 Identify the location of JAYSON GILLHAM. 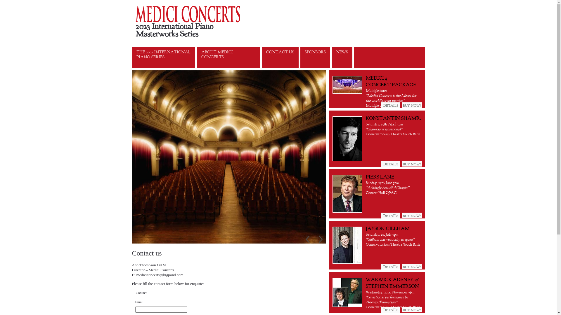
(388, 228).